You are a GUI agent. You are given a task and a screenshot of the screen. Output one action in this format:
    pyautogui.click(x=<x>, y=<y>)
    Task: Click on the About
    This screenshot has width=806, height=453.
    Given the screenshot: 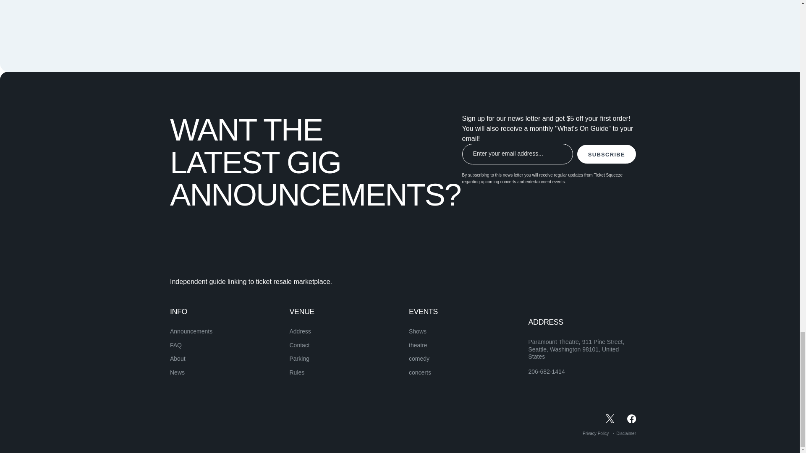 What is the action you would take?
    pyautogui.click(x=178, y=358)
    